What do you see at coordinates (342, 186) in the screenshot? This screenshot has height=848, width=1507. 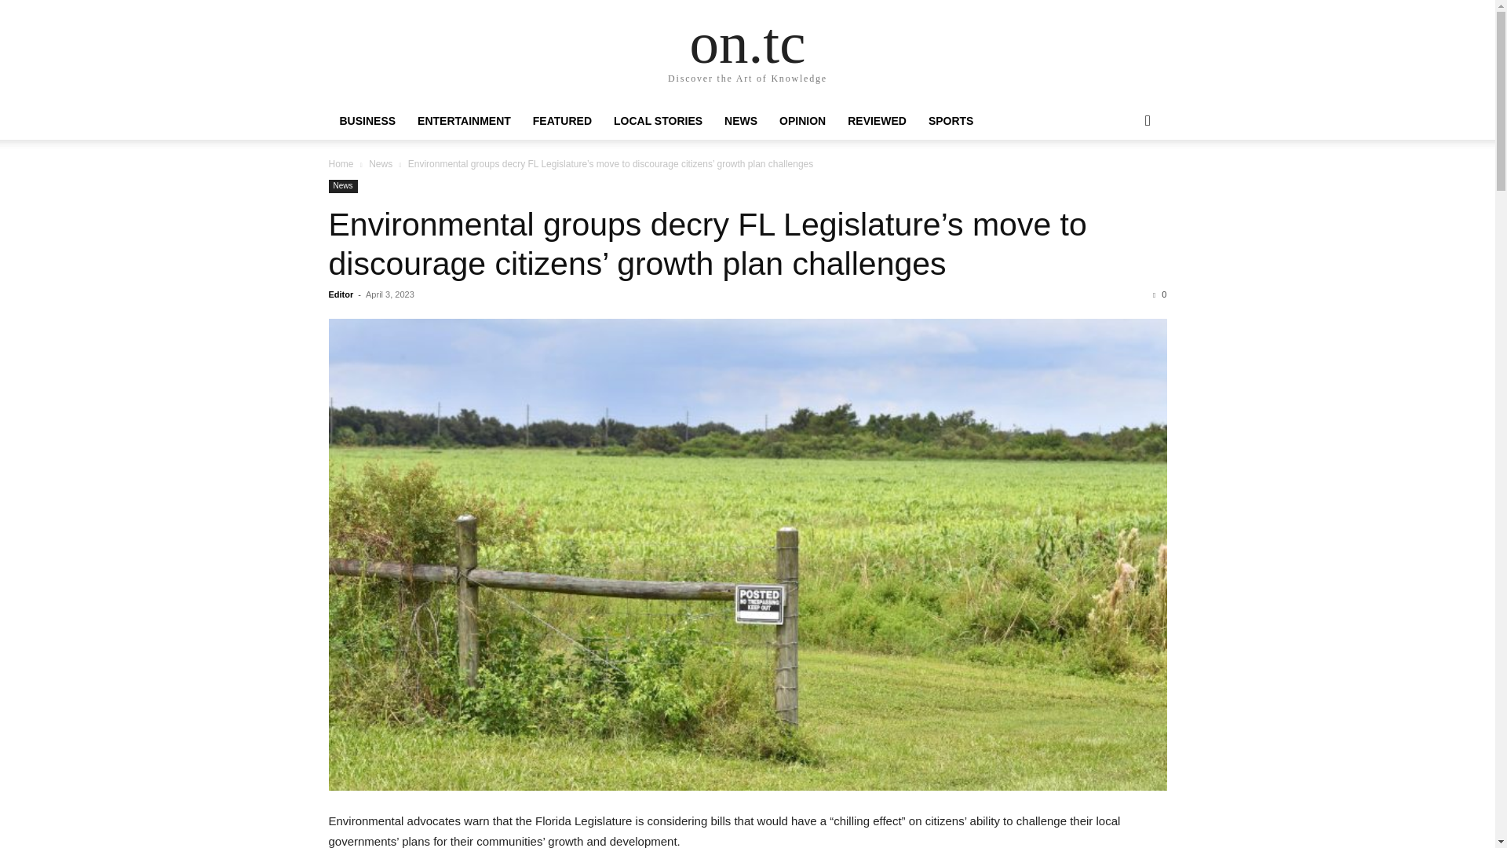 I see `News` at bounding box center [342, 186].